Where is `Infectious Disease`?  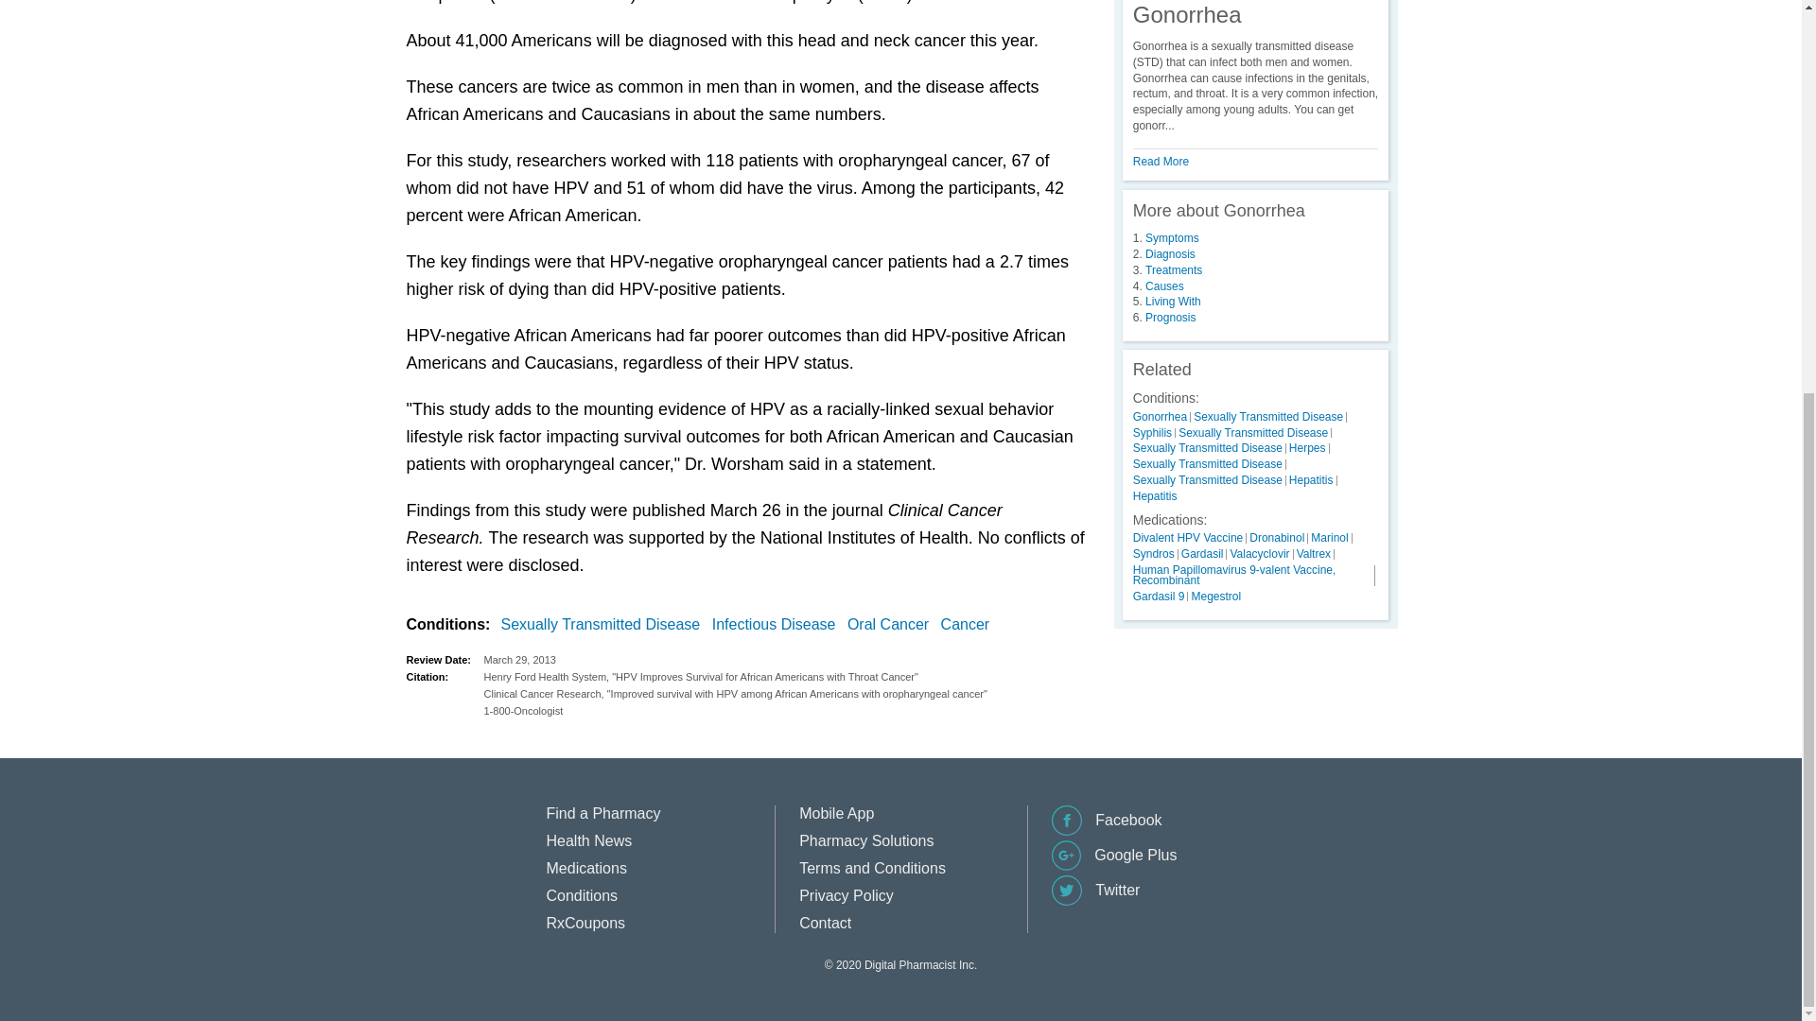 Infectious Disease is located at coordinates (777, 624).